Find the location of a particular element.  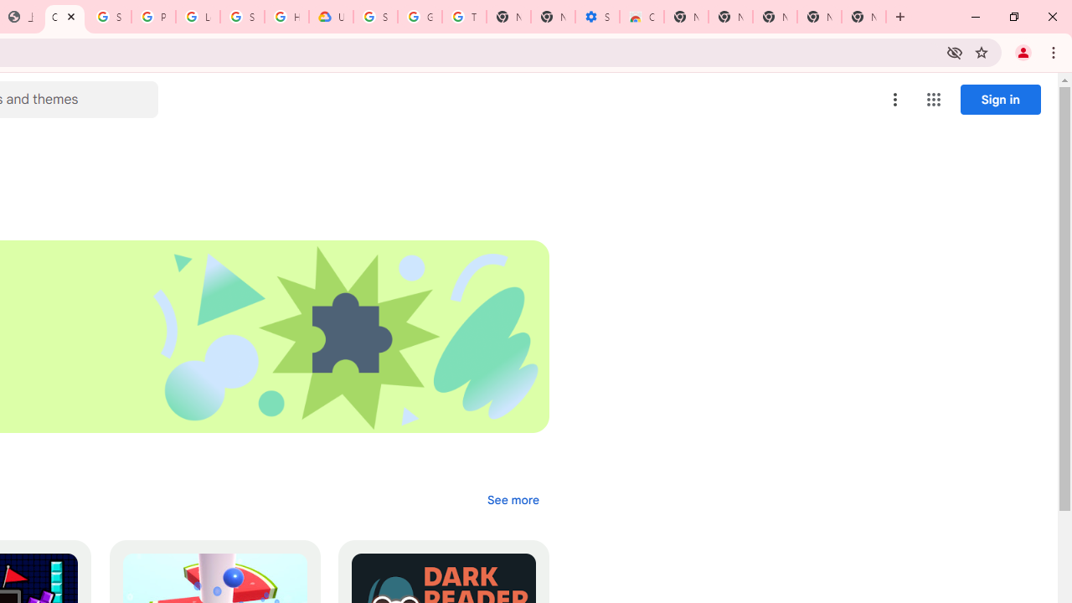

Chrome Web Store - Extensions is located at coordinates (64, 17).